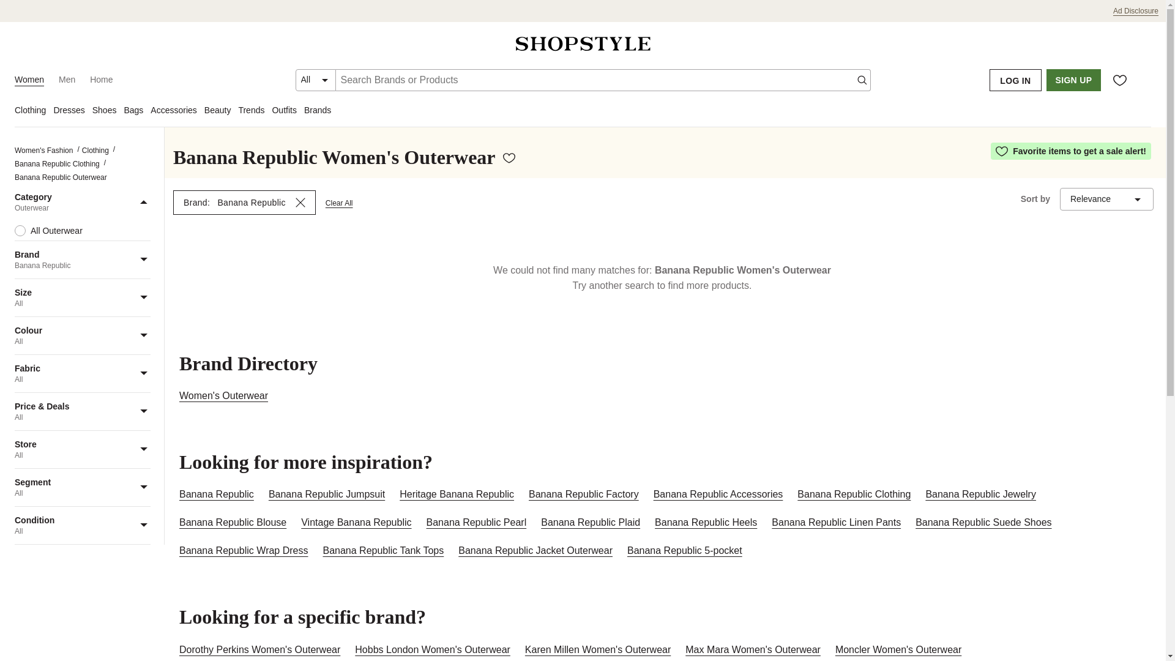 The image size is (1175, 661). What do you see at coordinates (108, 111) in the screenshot?
I see `Shoes` at bounding box center [108, 111].